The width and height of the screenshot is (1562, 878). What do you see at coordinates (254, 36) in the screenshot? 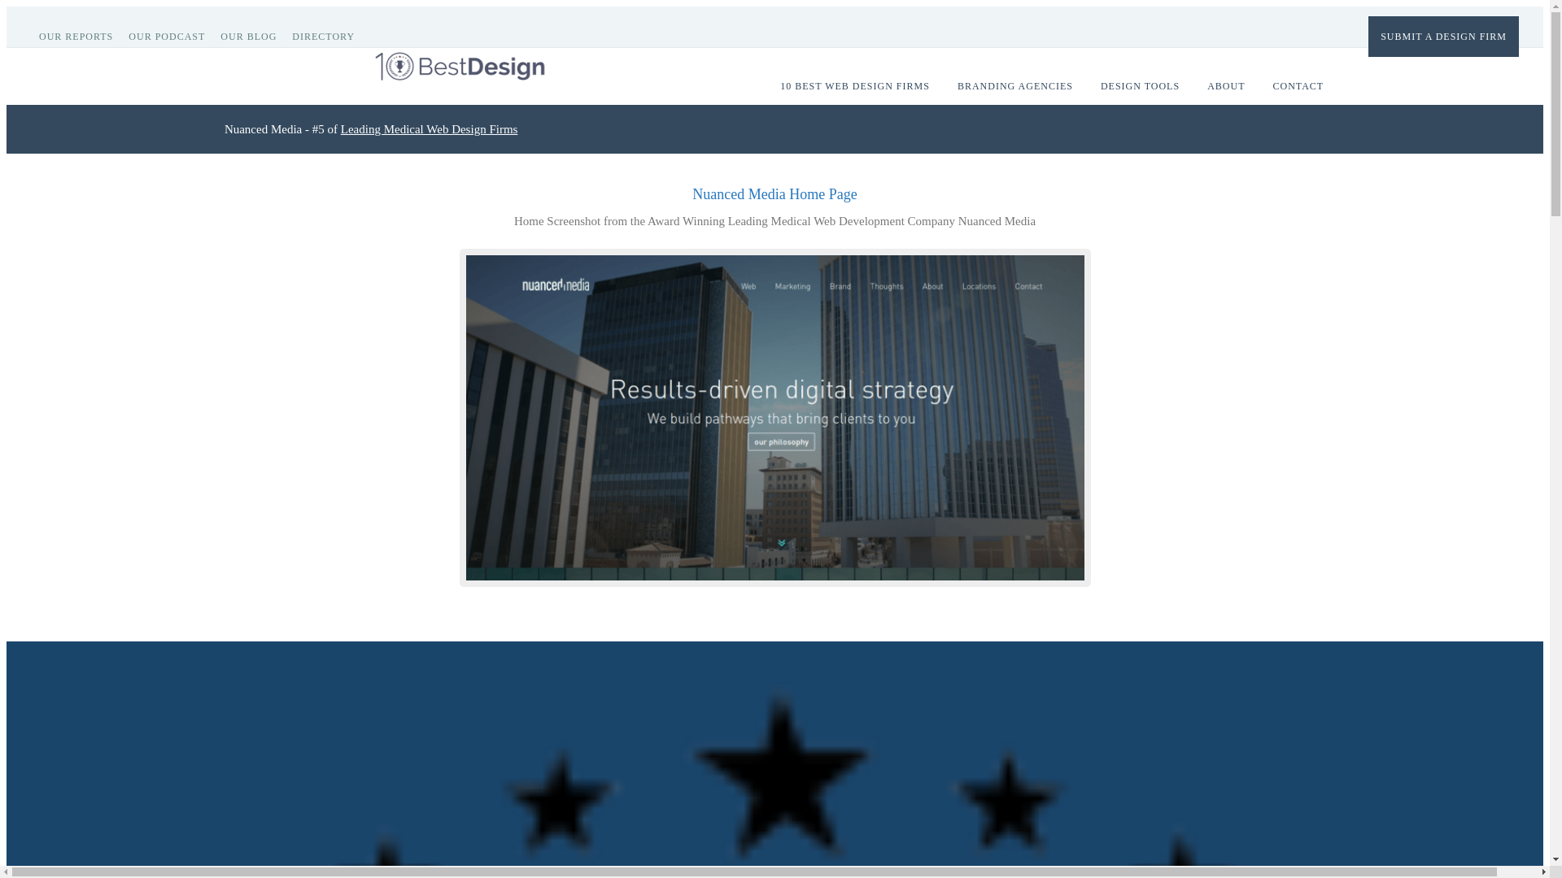
I see `OUR BLOG` at bounding box center [254, 36].